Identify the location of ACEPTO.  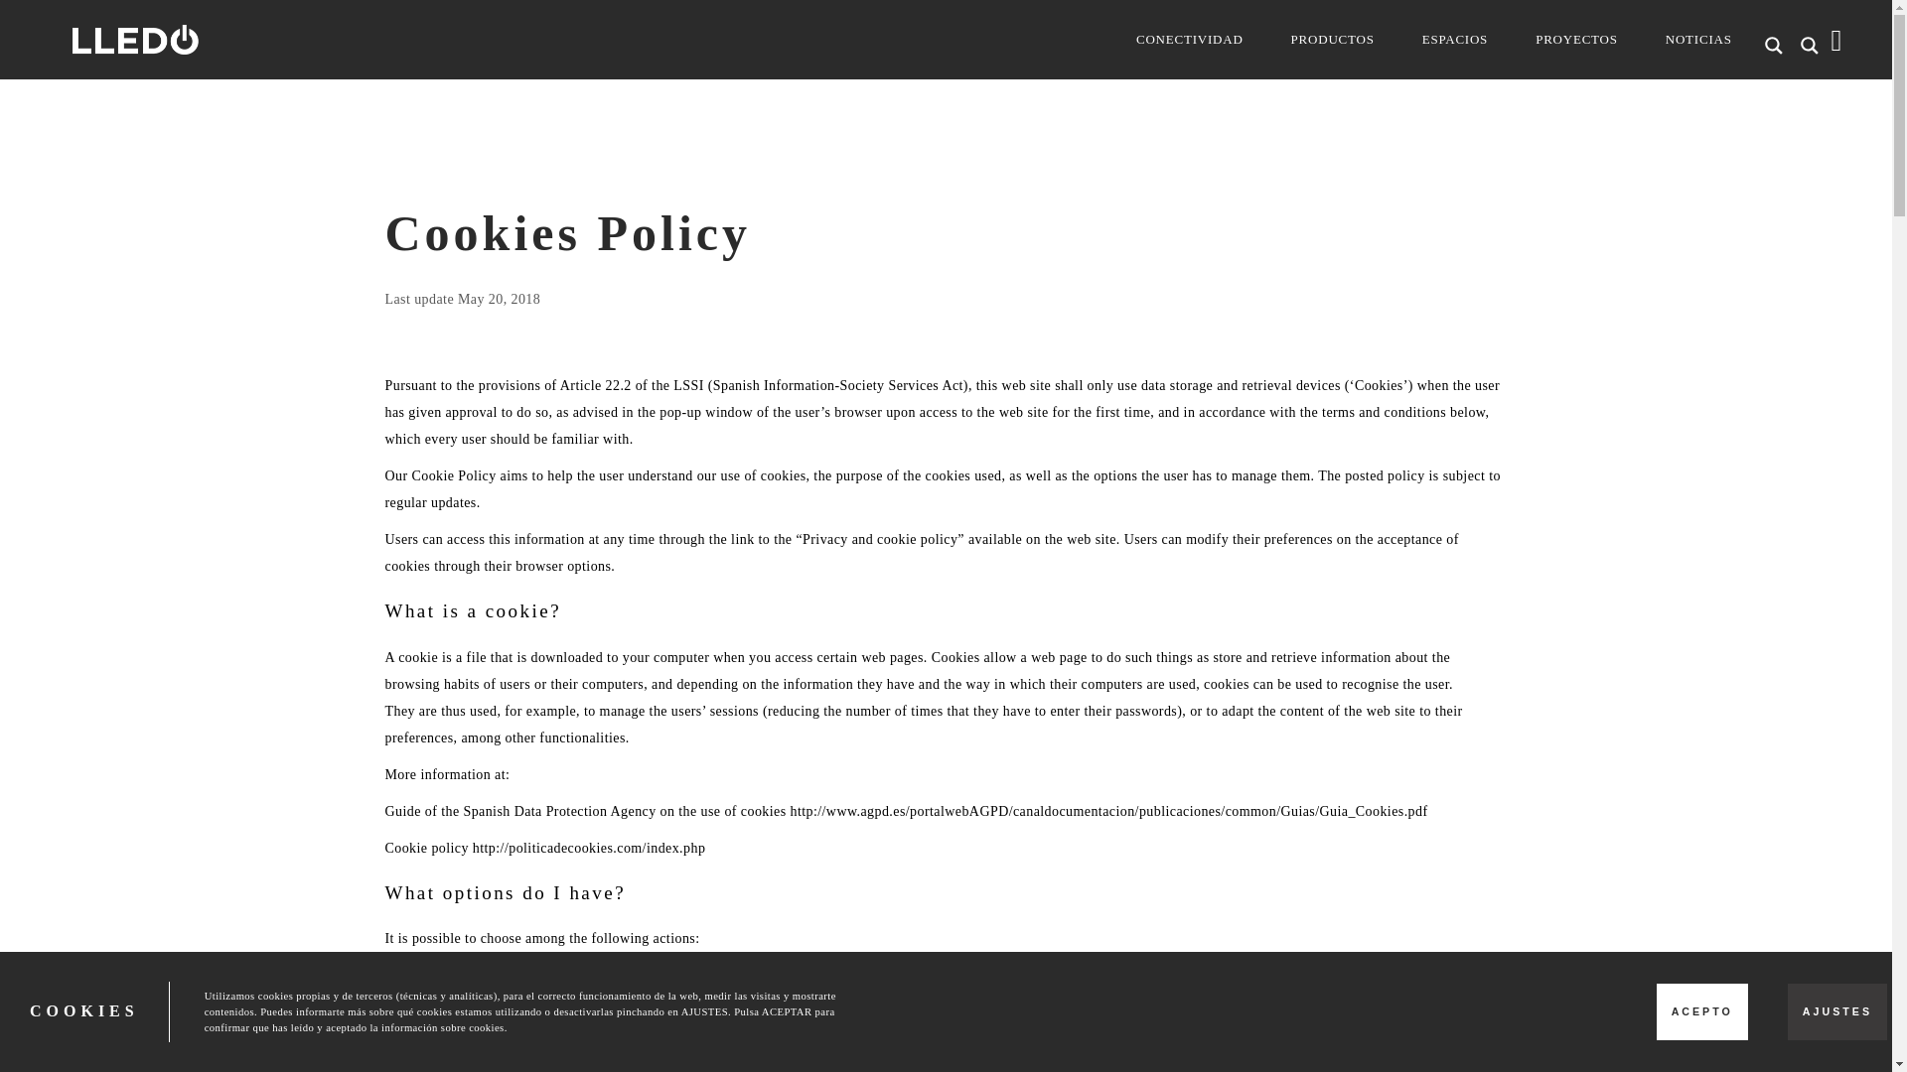
(1702, 1011).